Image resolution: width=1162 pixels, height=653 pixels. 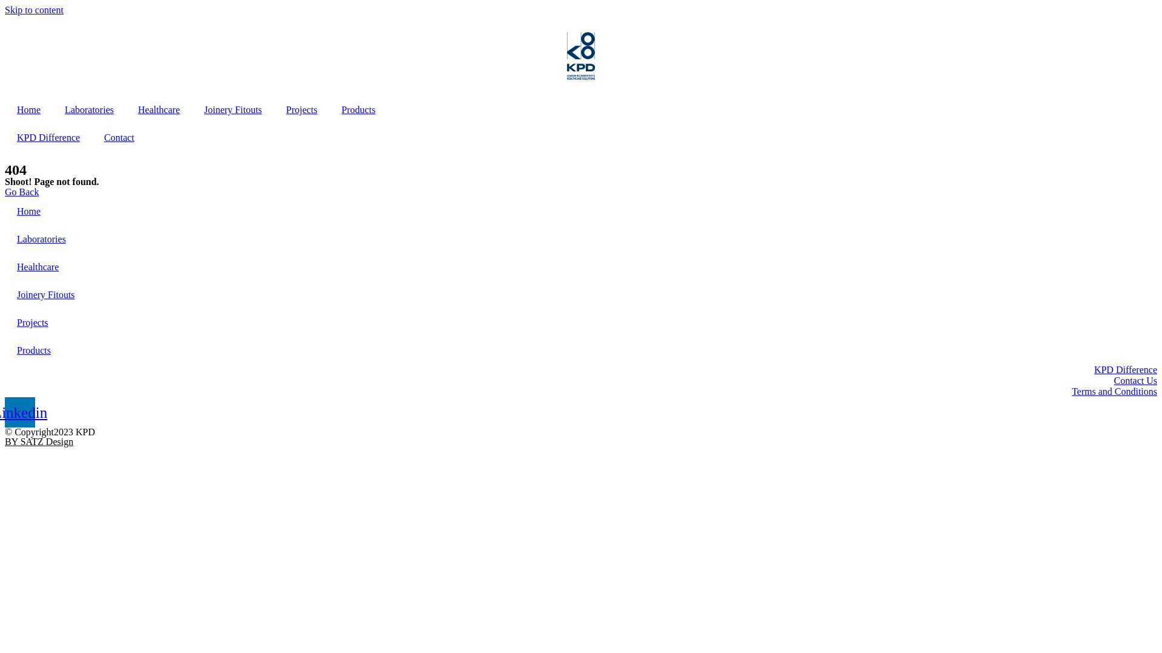 What do you see at coordinates (29, 110) in the screenshot?
I see `Home` at bounding box center [29, 110].